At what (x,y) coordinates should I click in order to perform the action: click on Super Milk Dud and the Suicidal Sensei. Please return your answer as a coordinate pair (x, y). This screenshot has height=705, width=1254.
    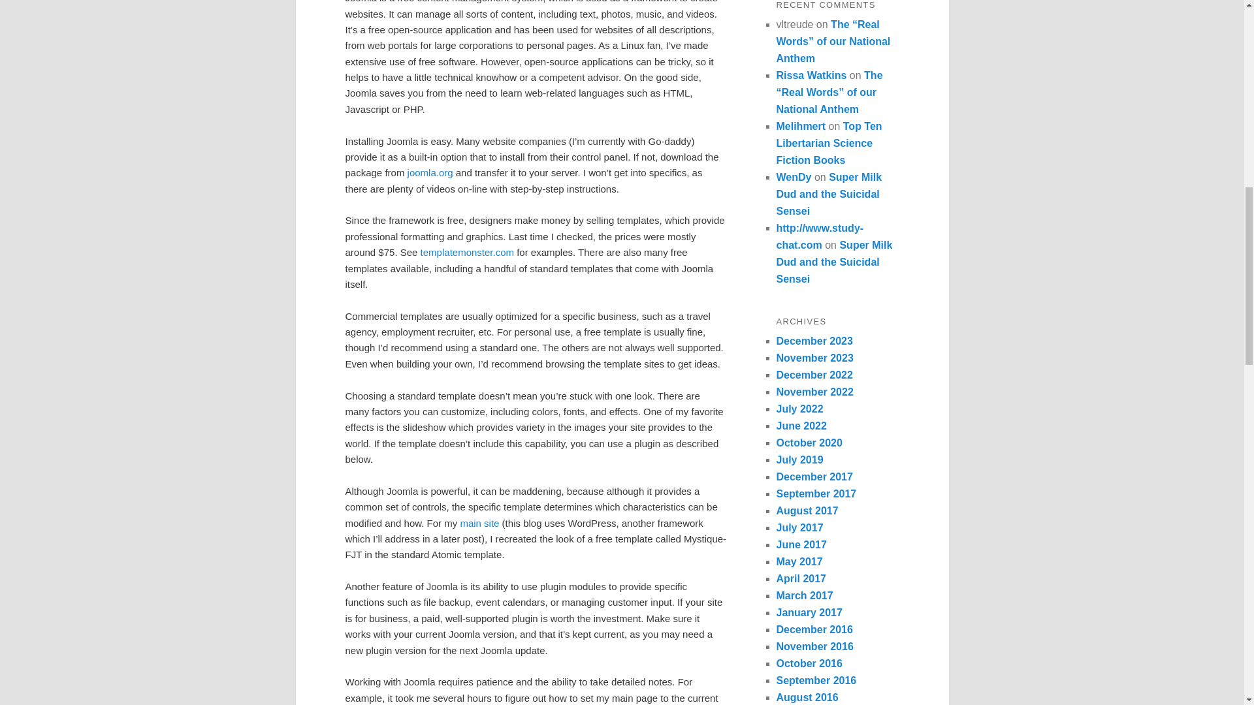
    Looking at the image, I should click on (833, 262).